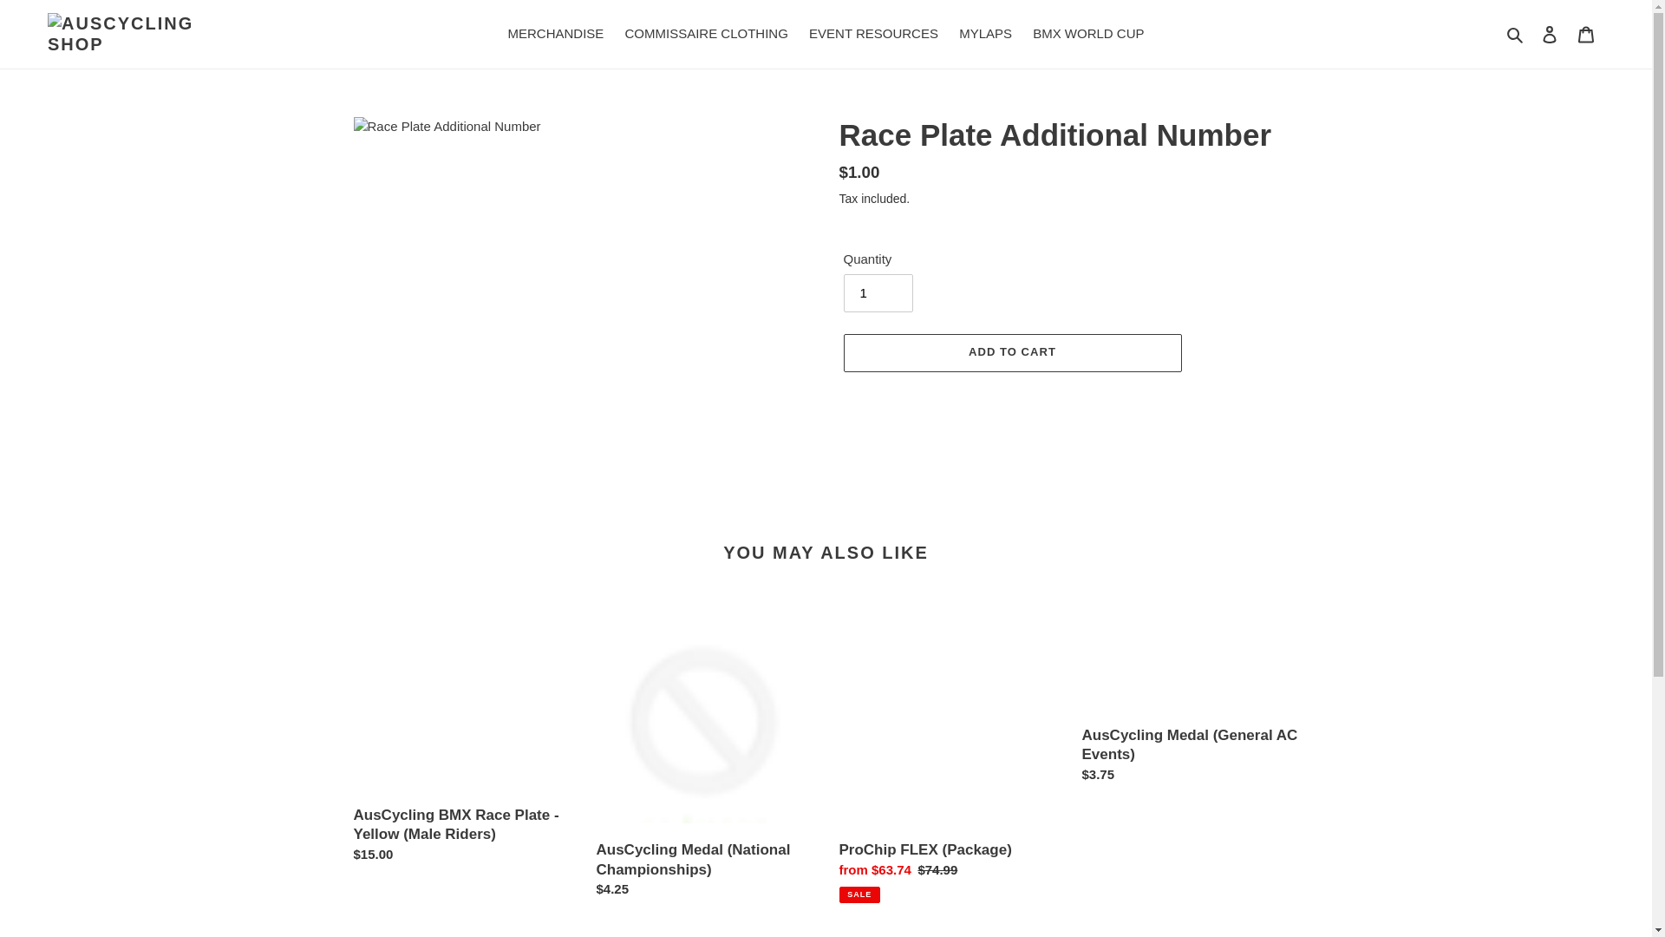 Image resolution: width=1665 pixels, height=937 pixels. I want to click on Cart, so click(1586, 35).